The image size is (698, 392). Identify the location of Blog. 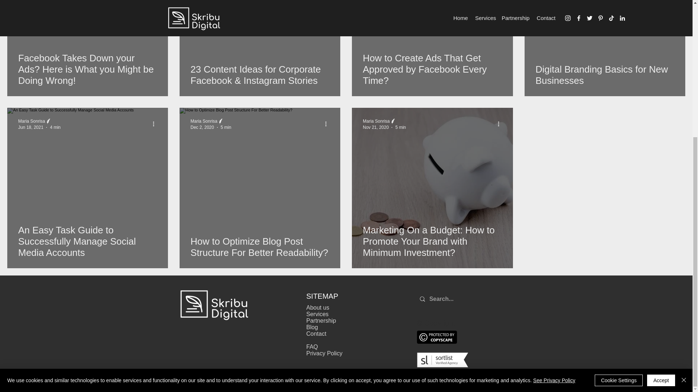
(312, 327).